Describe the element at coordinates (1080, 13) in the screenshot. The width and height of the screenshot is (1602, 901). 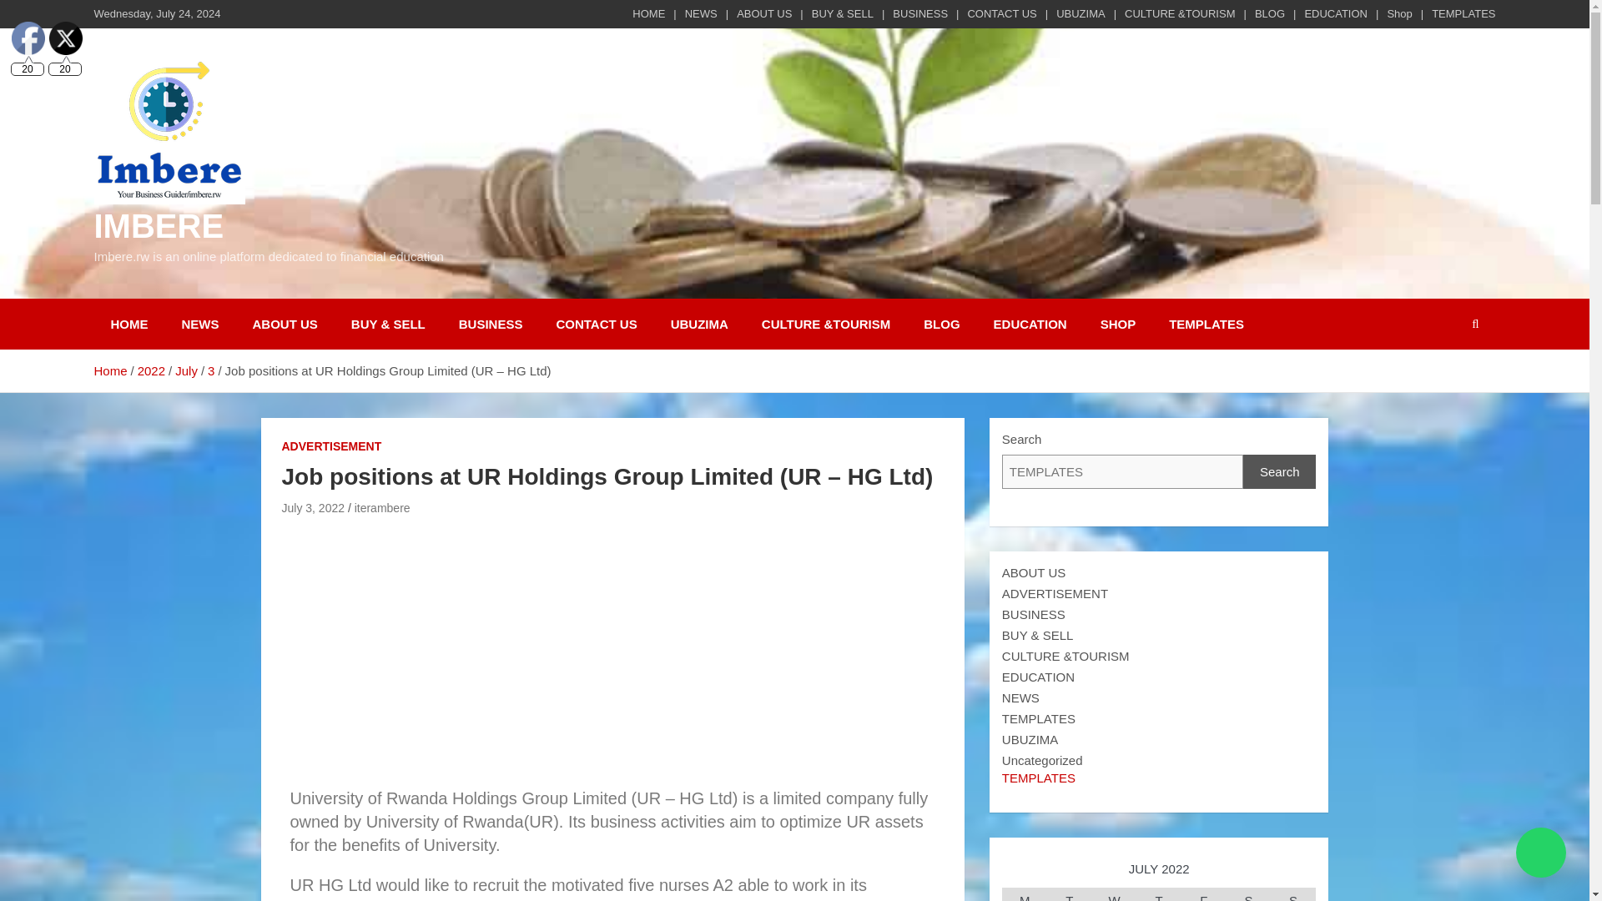
I see `UBUZIMA` at that location.